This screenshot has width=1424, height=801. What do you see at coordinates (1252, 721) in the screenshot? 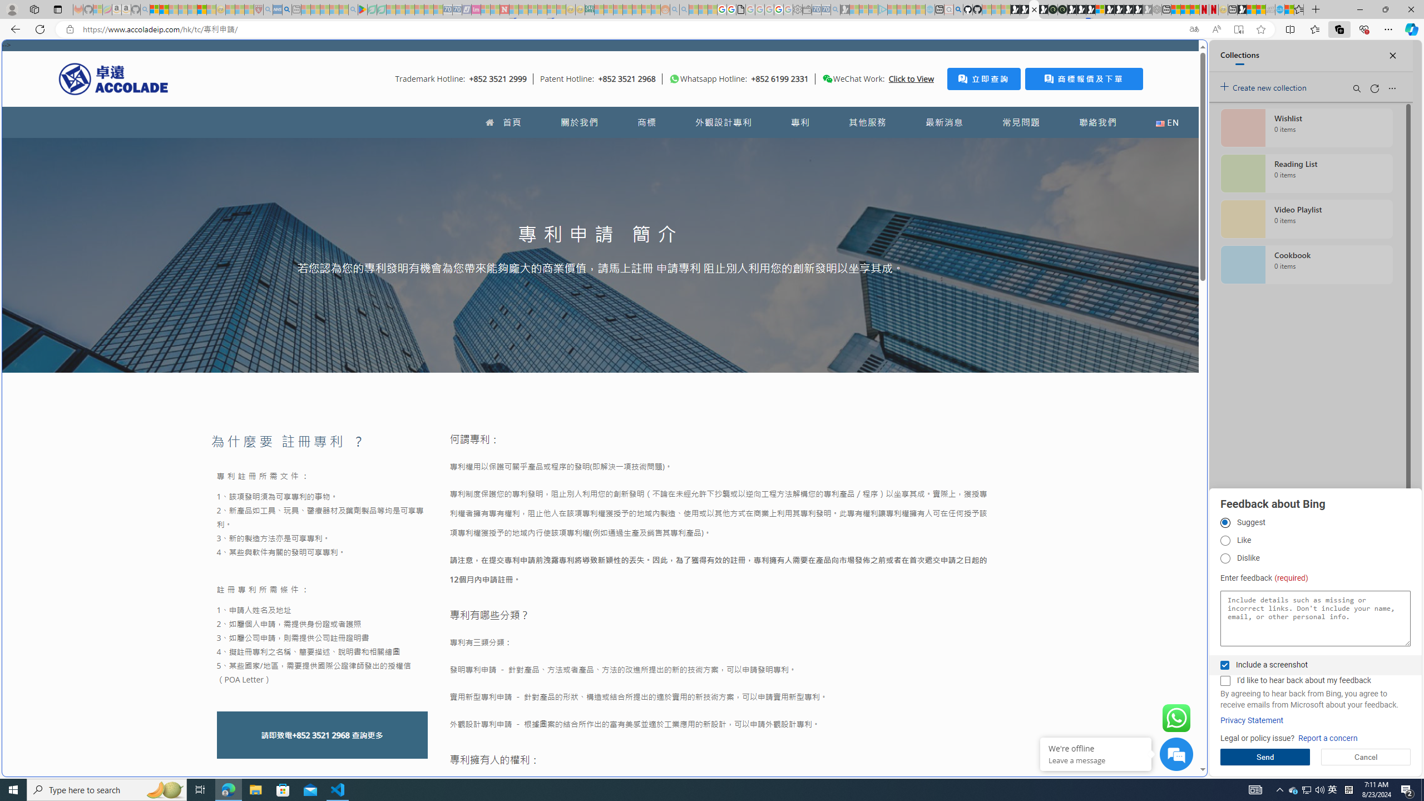
I see `Privacy Statement` at bounding box center [1252, 721].